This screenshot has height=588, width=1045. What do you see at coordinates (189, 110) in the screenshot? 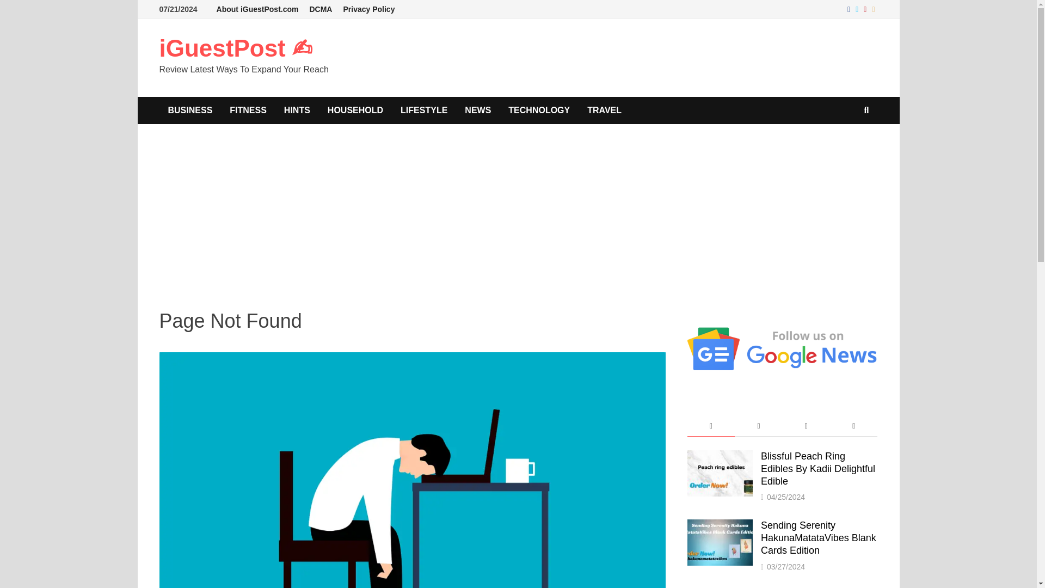
I see `BUSINESS` at bounding box center [189, 110].